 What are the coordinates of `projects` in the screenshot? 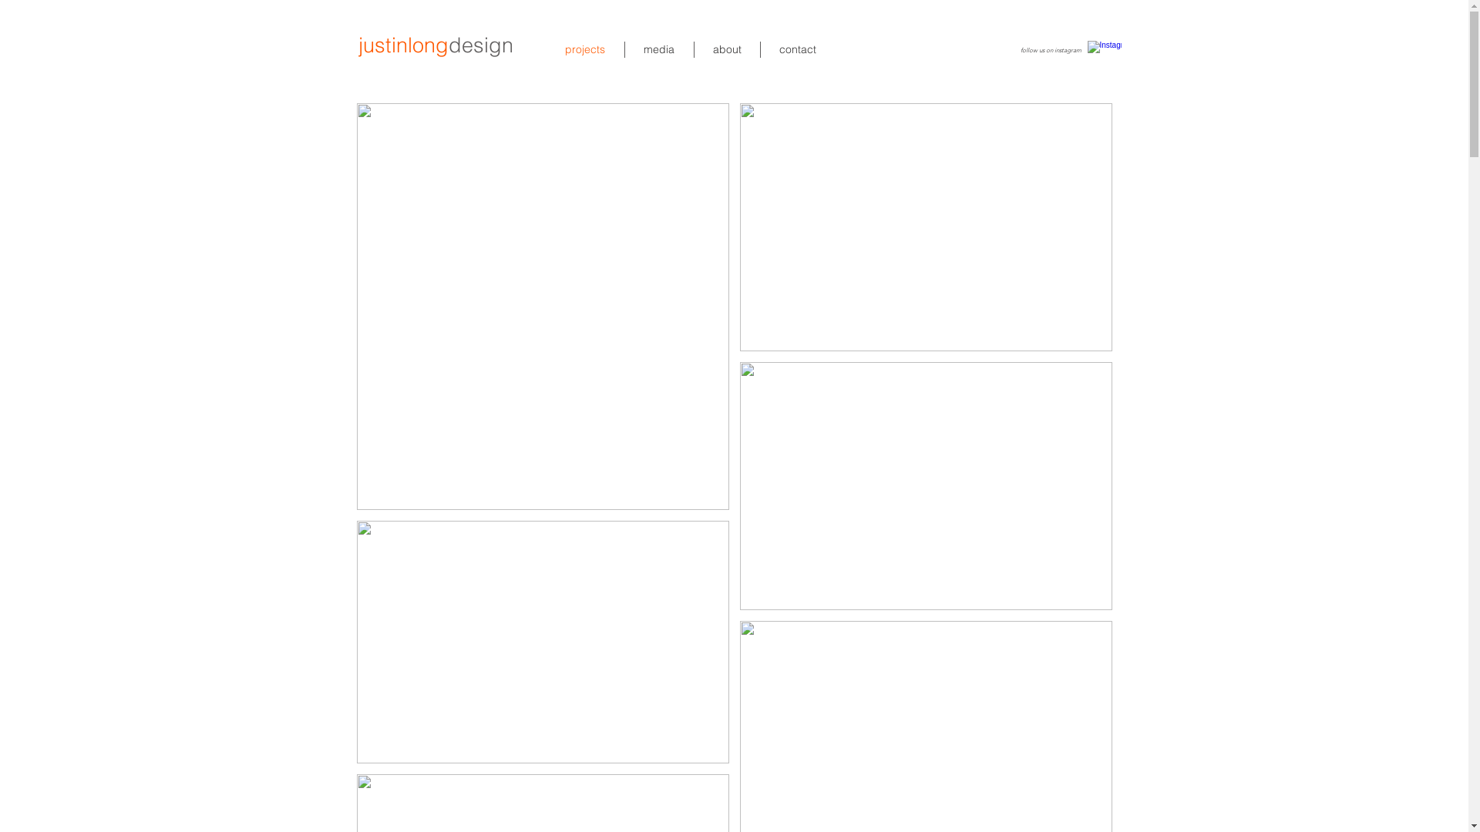 It's located at (584, 49).